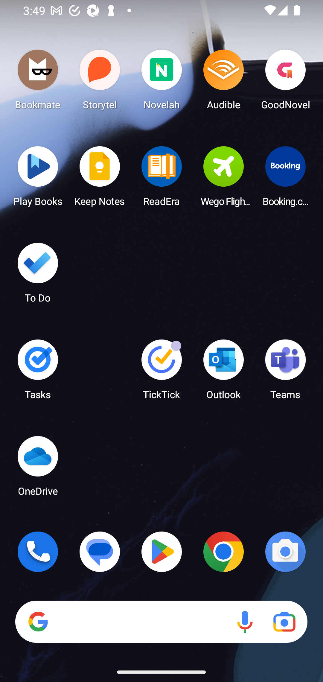 This screenshot has width=323, height=682. I want to click on Storytel, so click(100, 82).